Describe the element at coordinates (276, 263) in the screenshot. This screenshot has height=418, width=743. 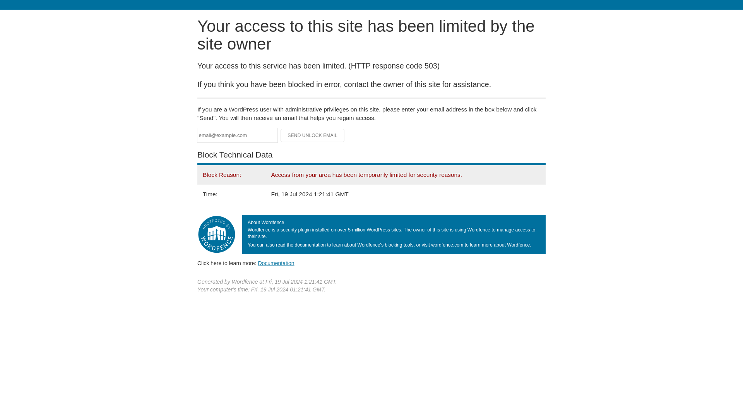
I see `Documentation` at that location.